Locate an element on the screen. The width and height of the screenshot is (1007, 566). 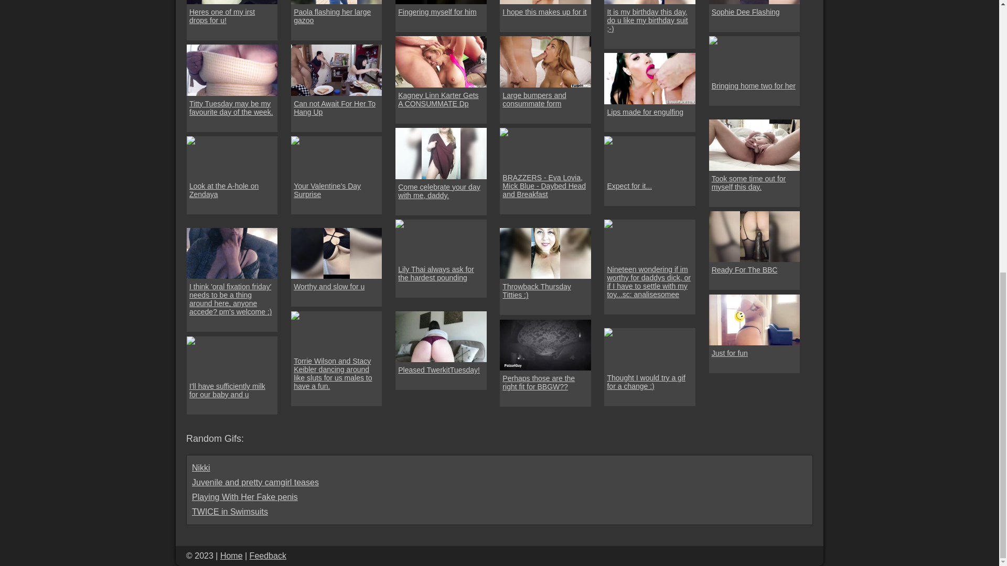
Paola flashing her large gazoo is located at coordinates (337, 16).